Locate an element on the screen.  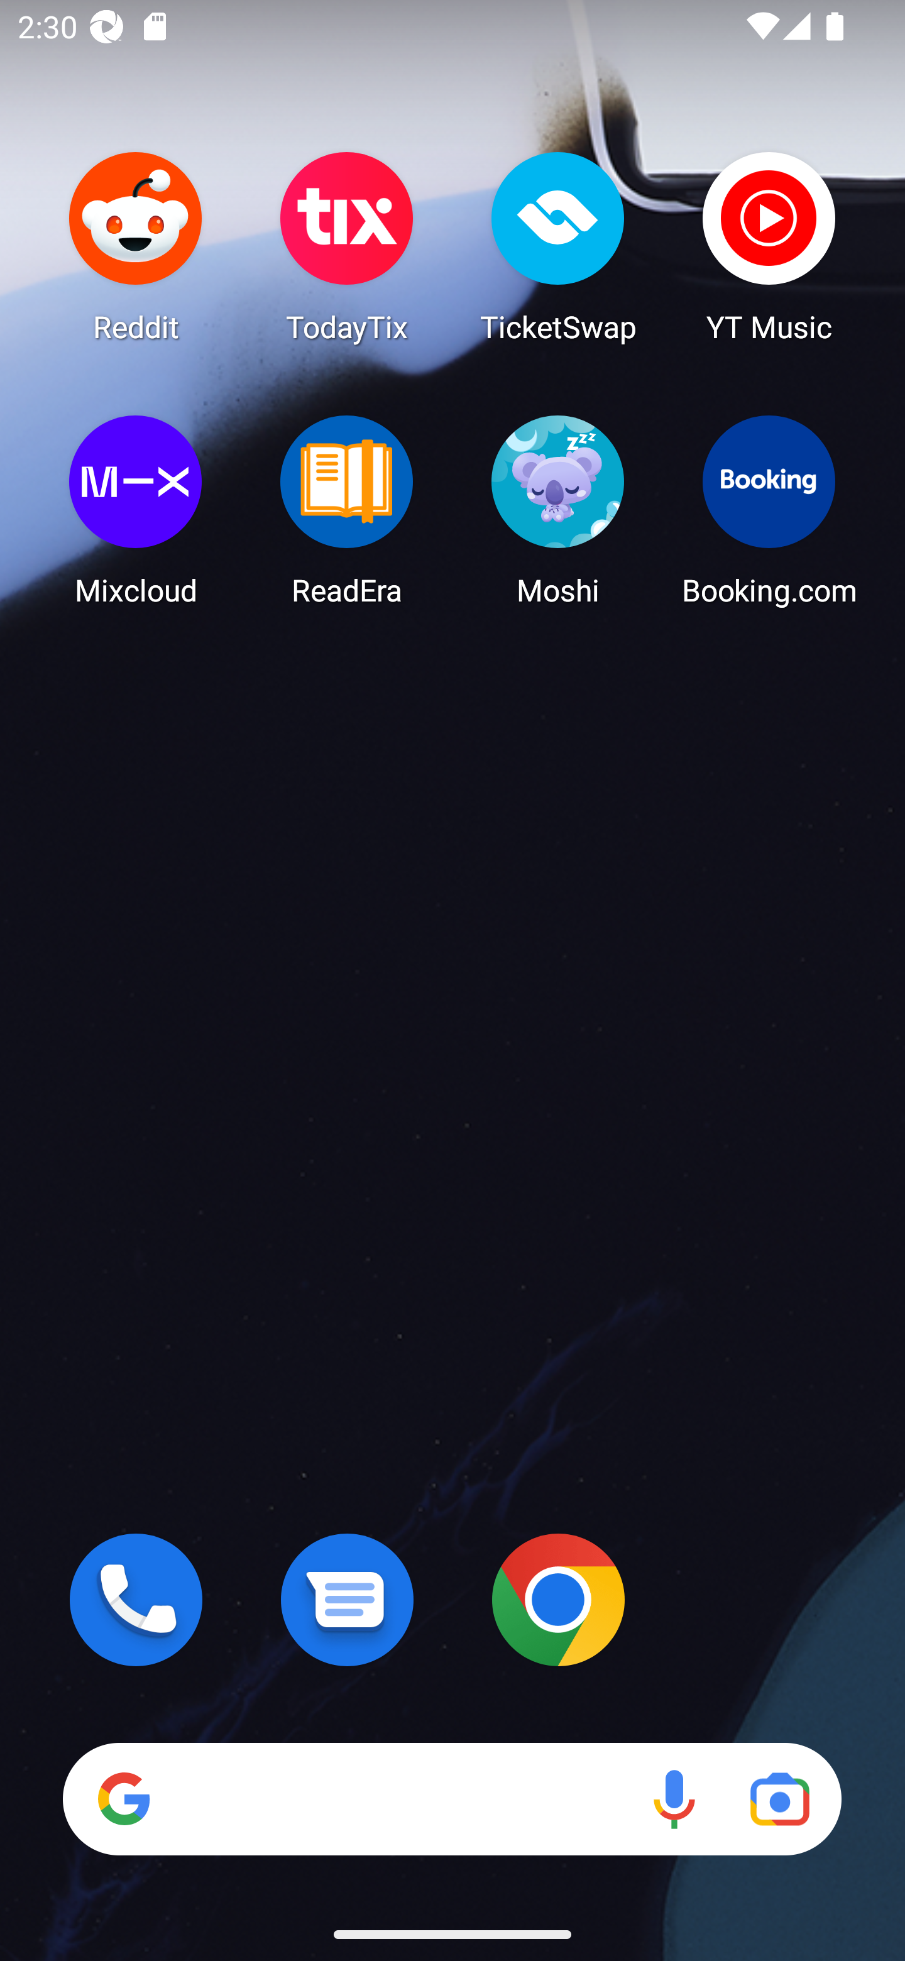
Phone is located at coordinates (136, 1600).